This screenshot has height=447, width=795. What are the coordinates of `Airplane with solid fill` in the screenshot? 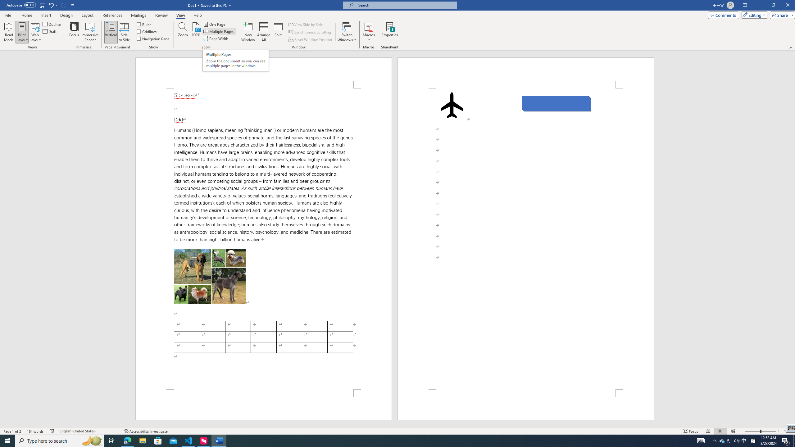 It's located at (452, 105).